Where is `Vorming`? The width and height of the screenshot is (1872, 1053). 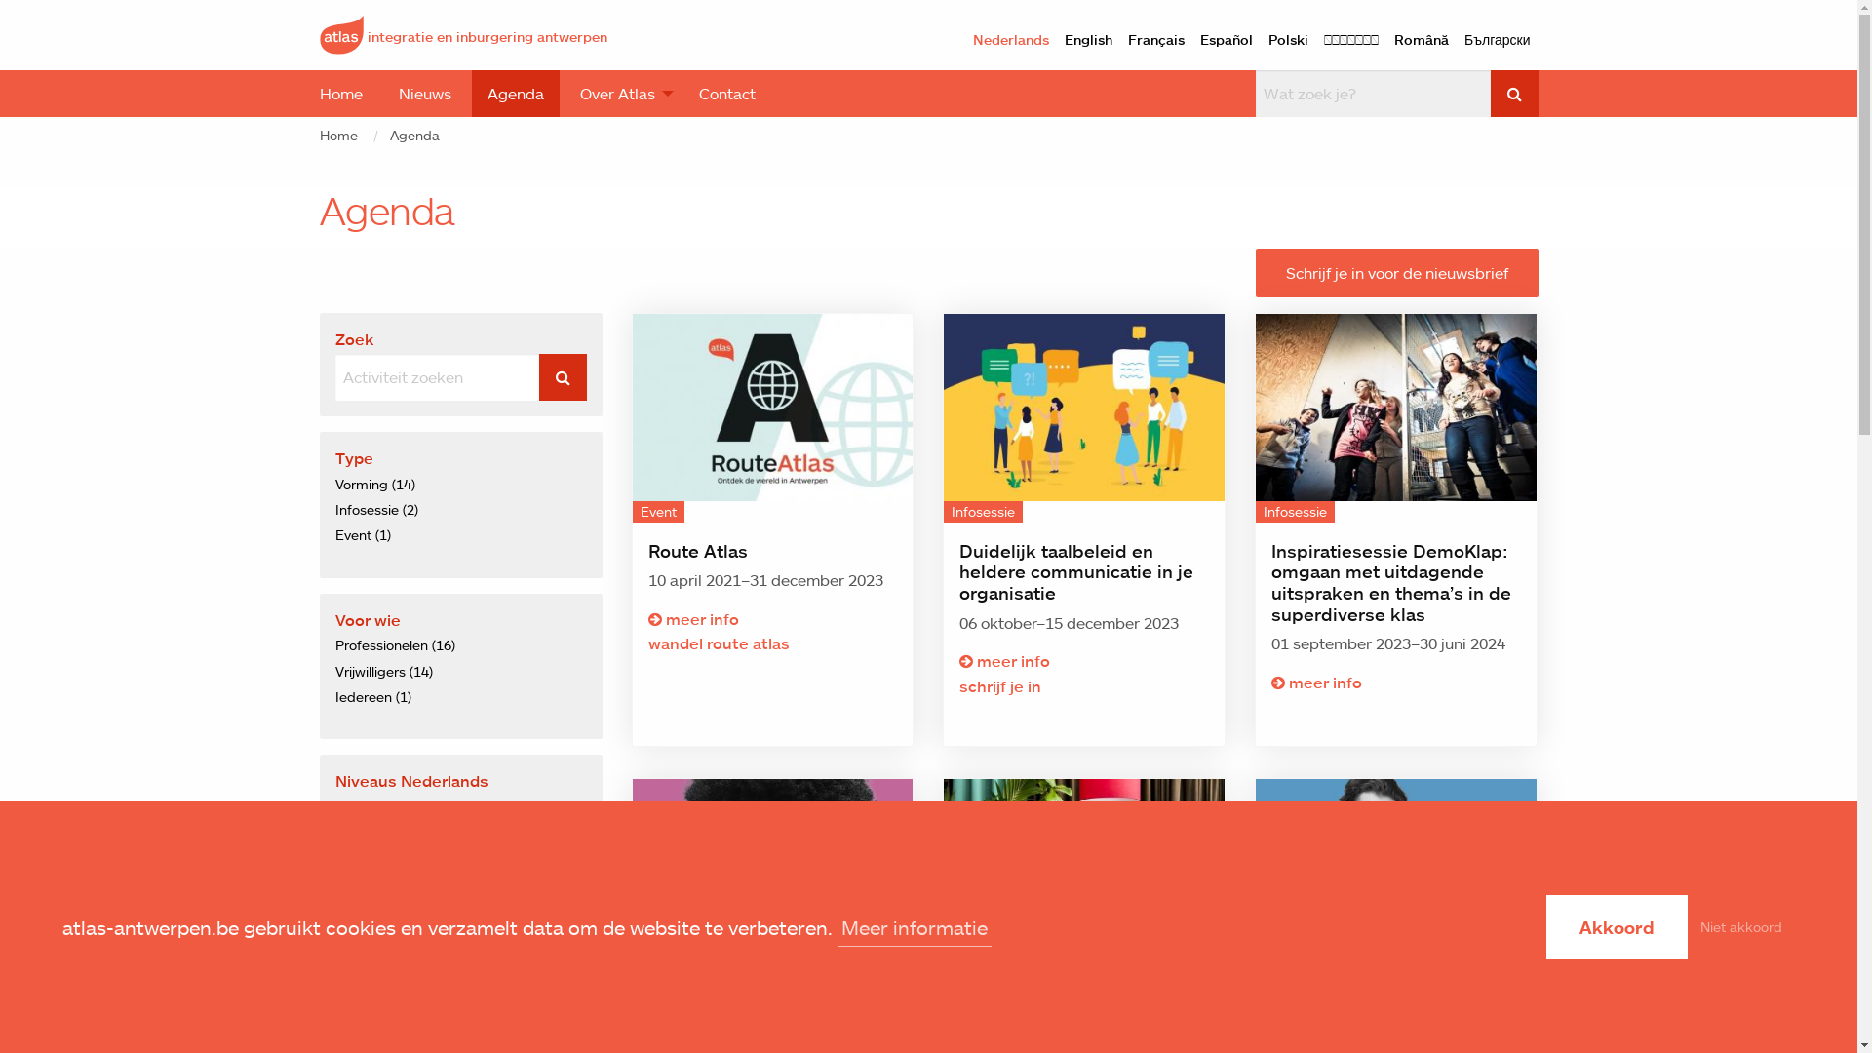
Vorming is located at coordinates (772, 885).